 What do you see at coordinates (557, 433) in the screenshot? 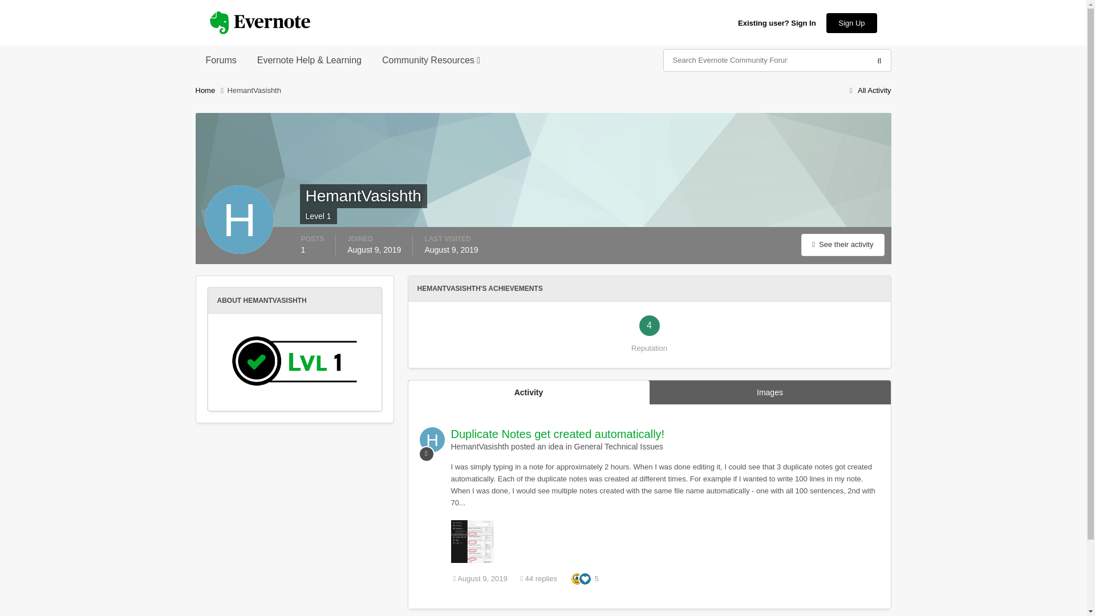
I see `Duplicate Notes get created automatically!` at bounding box center [557, 433].